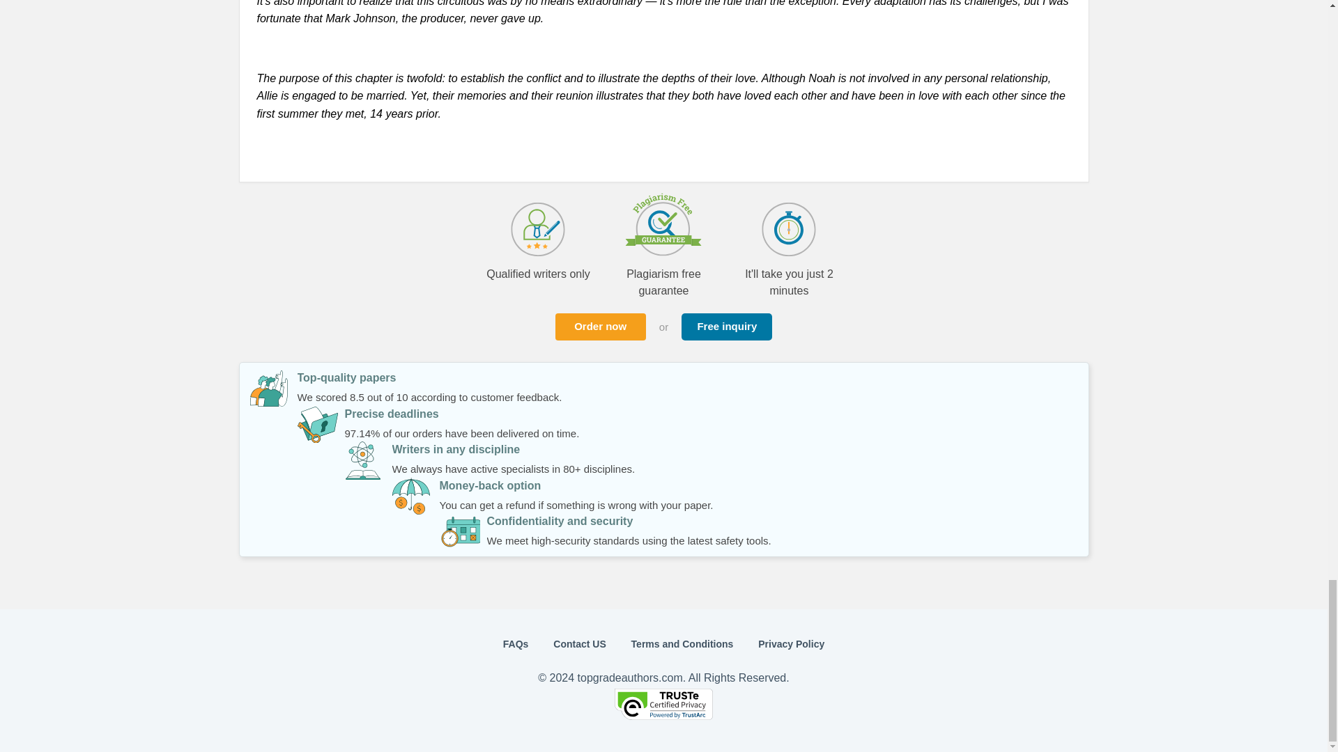  What do you see at coordinates (516, 644) in the screenshot?
I see `FAQs` at bounding box center [516, 644].